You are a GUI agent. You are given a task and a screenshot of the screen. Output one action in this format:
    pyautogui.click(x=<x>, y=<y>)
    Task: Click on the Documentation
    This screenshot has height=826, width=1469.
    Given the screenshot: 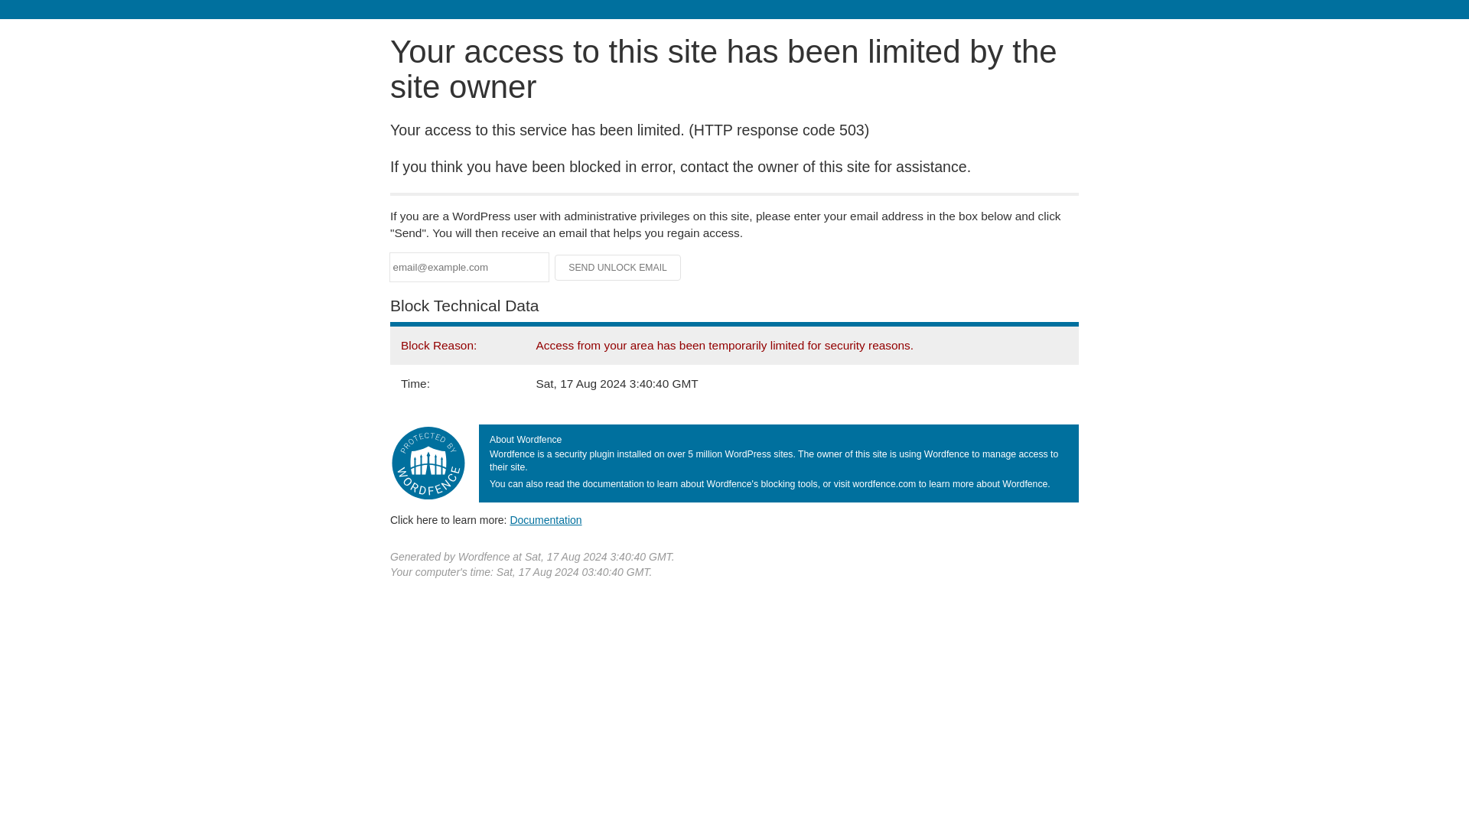 What is the action you would take?
    pyautogui.click(x=546, y=519)
    